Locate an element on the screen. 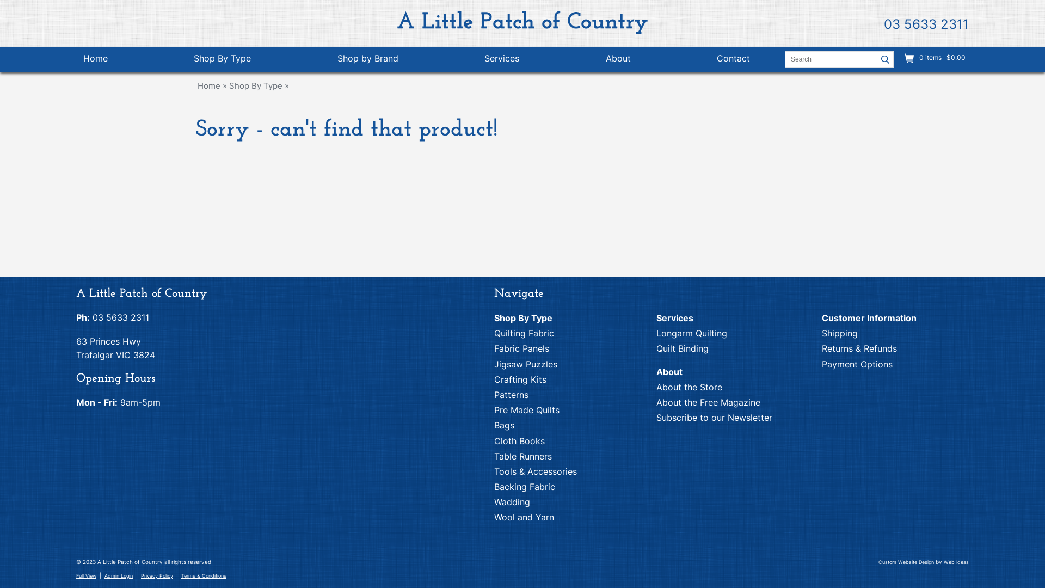 The height and width of the screenshot is (588, 1045). Subscribe to our Newsletter is located at coordinates (714, 418).